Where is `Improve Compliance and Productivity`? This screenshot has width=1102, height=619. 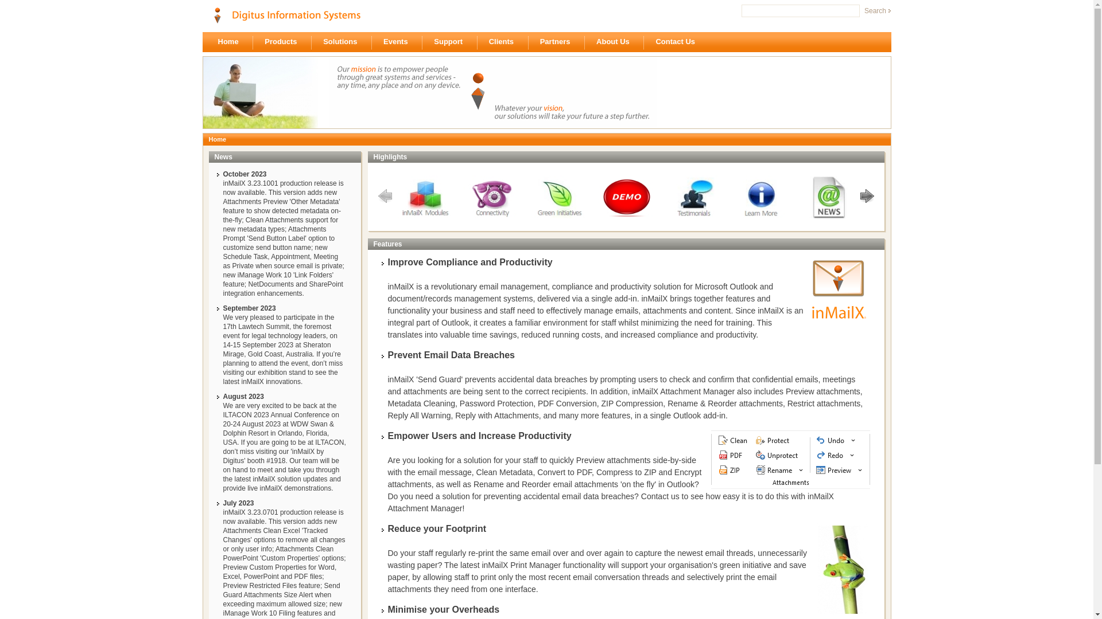 Improve Compliance and Productivity is located at coordinates (471, 263).